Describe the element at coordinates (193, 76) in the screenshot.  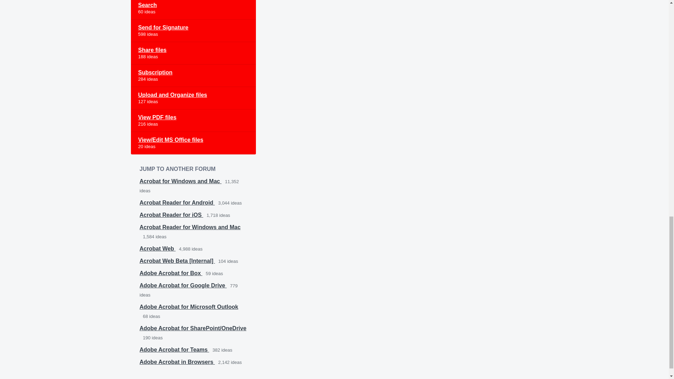
I see `Subscription` at that location.